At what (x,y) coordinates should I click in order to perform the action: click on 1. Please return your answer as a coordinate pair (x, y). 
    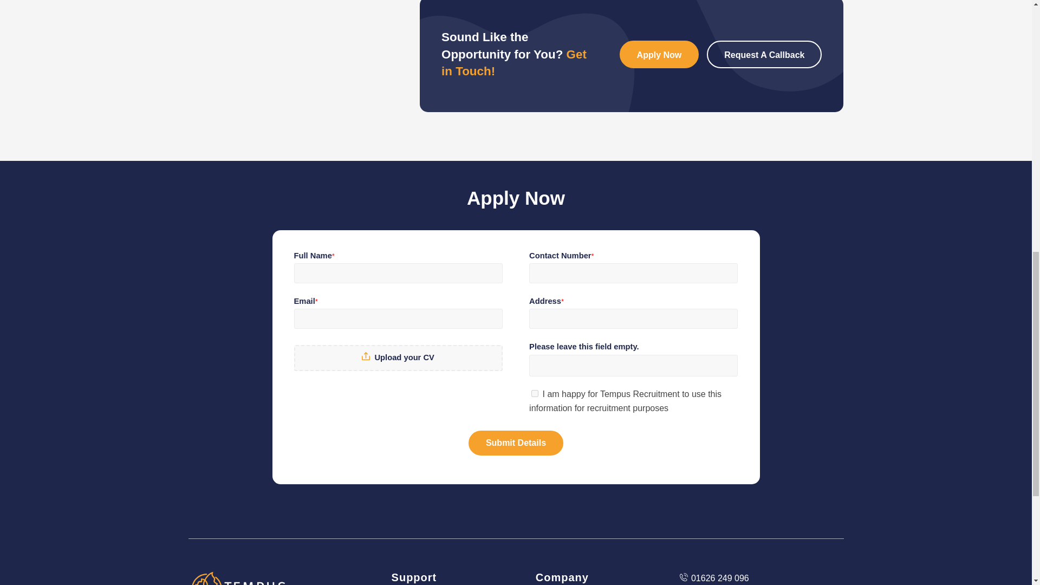
    Looking at the image, I should click on (535, 393).